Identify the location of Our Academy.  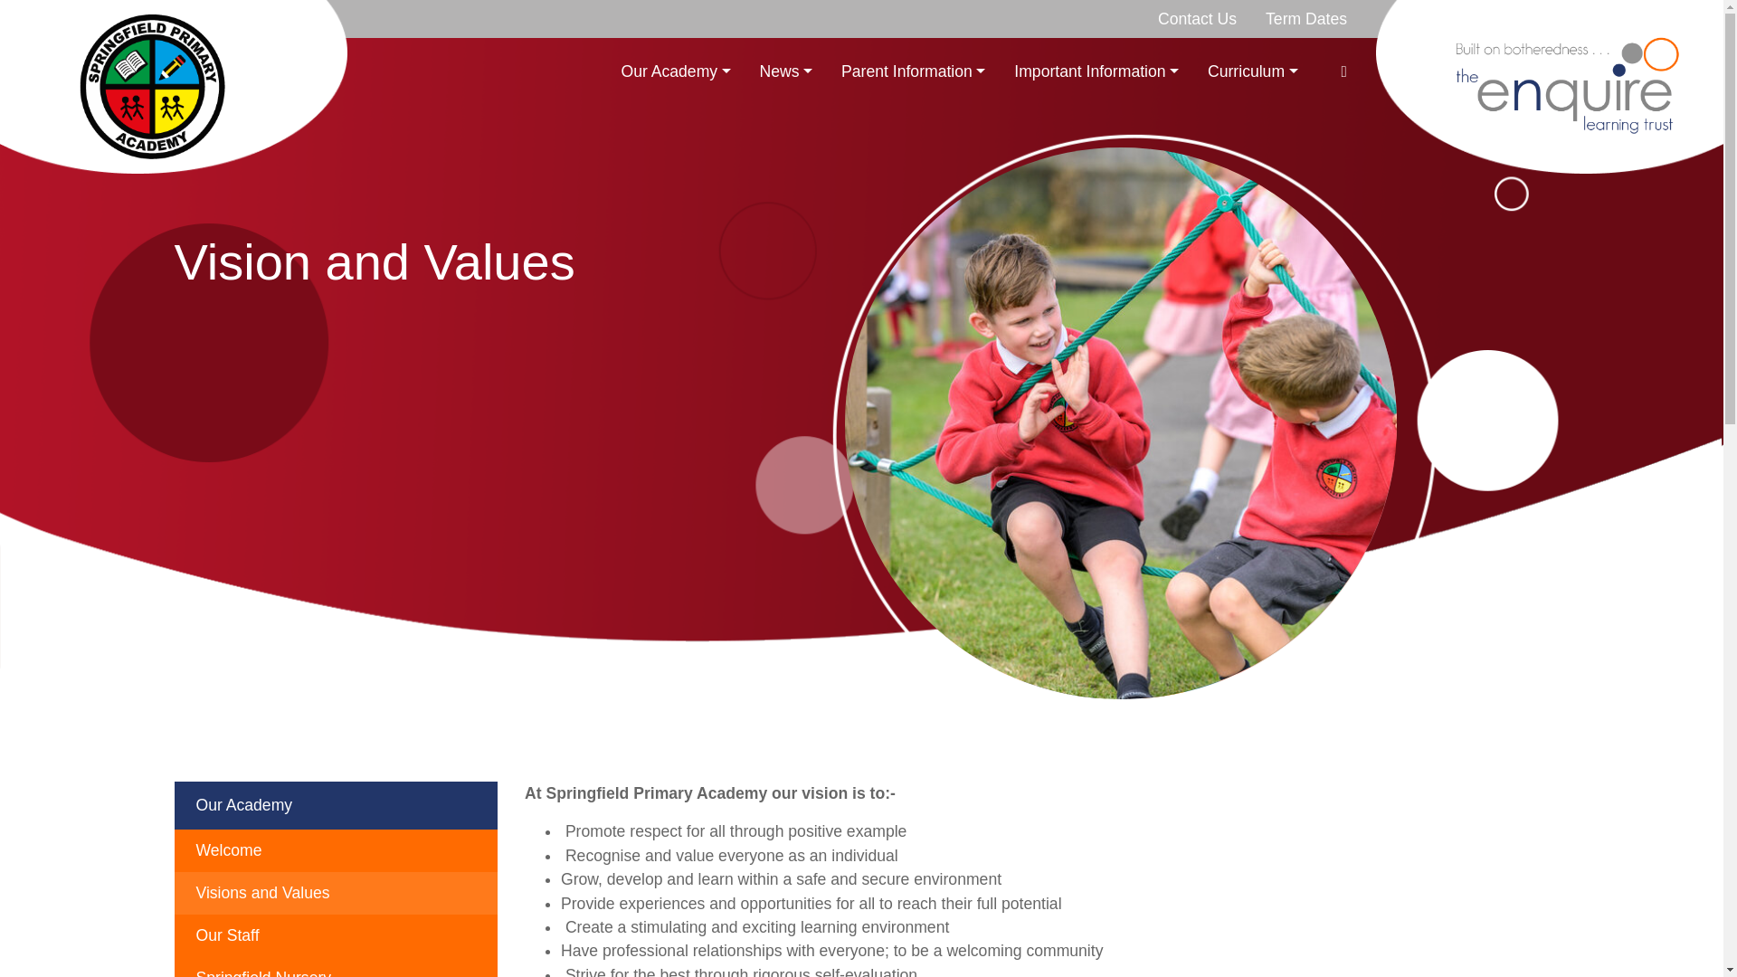
(675, 71).